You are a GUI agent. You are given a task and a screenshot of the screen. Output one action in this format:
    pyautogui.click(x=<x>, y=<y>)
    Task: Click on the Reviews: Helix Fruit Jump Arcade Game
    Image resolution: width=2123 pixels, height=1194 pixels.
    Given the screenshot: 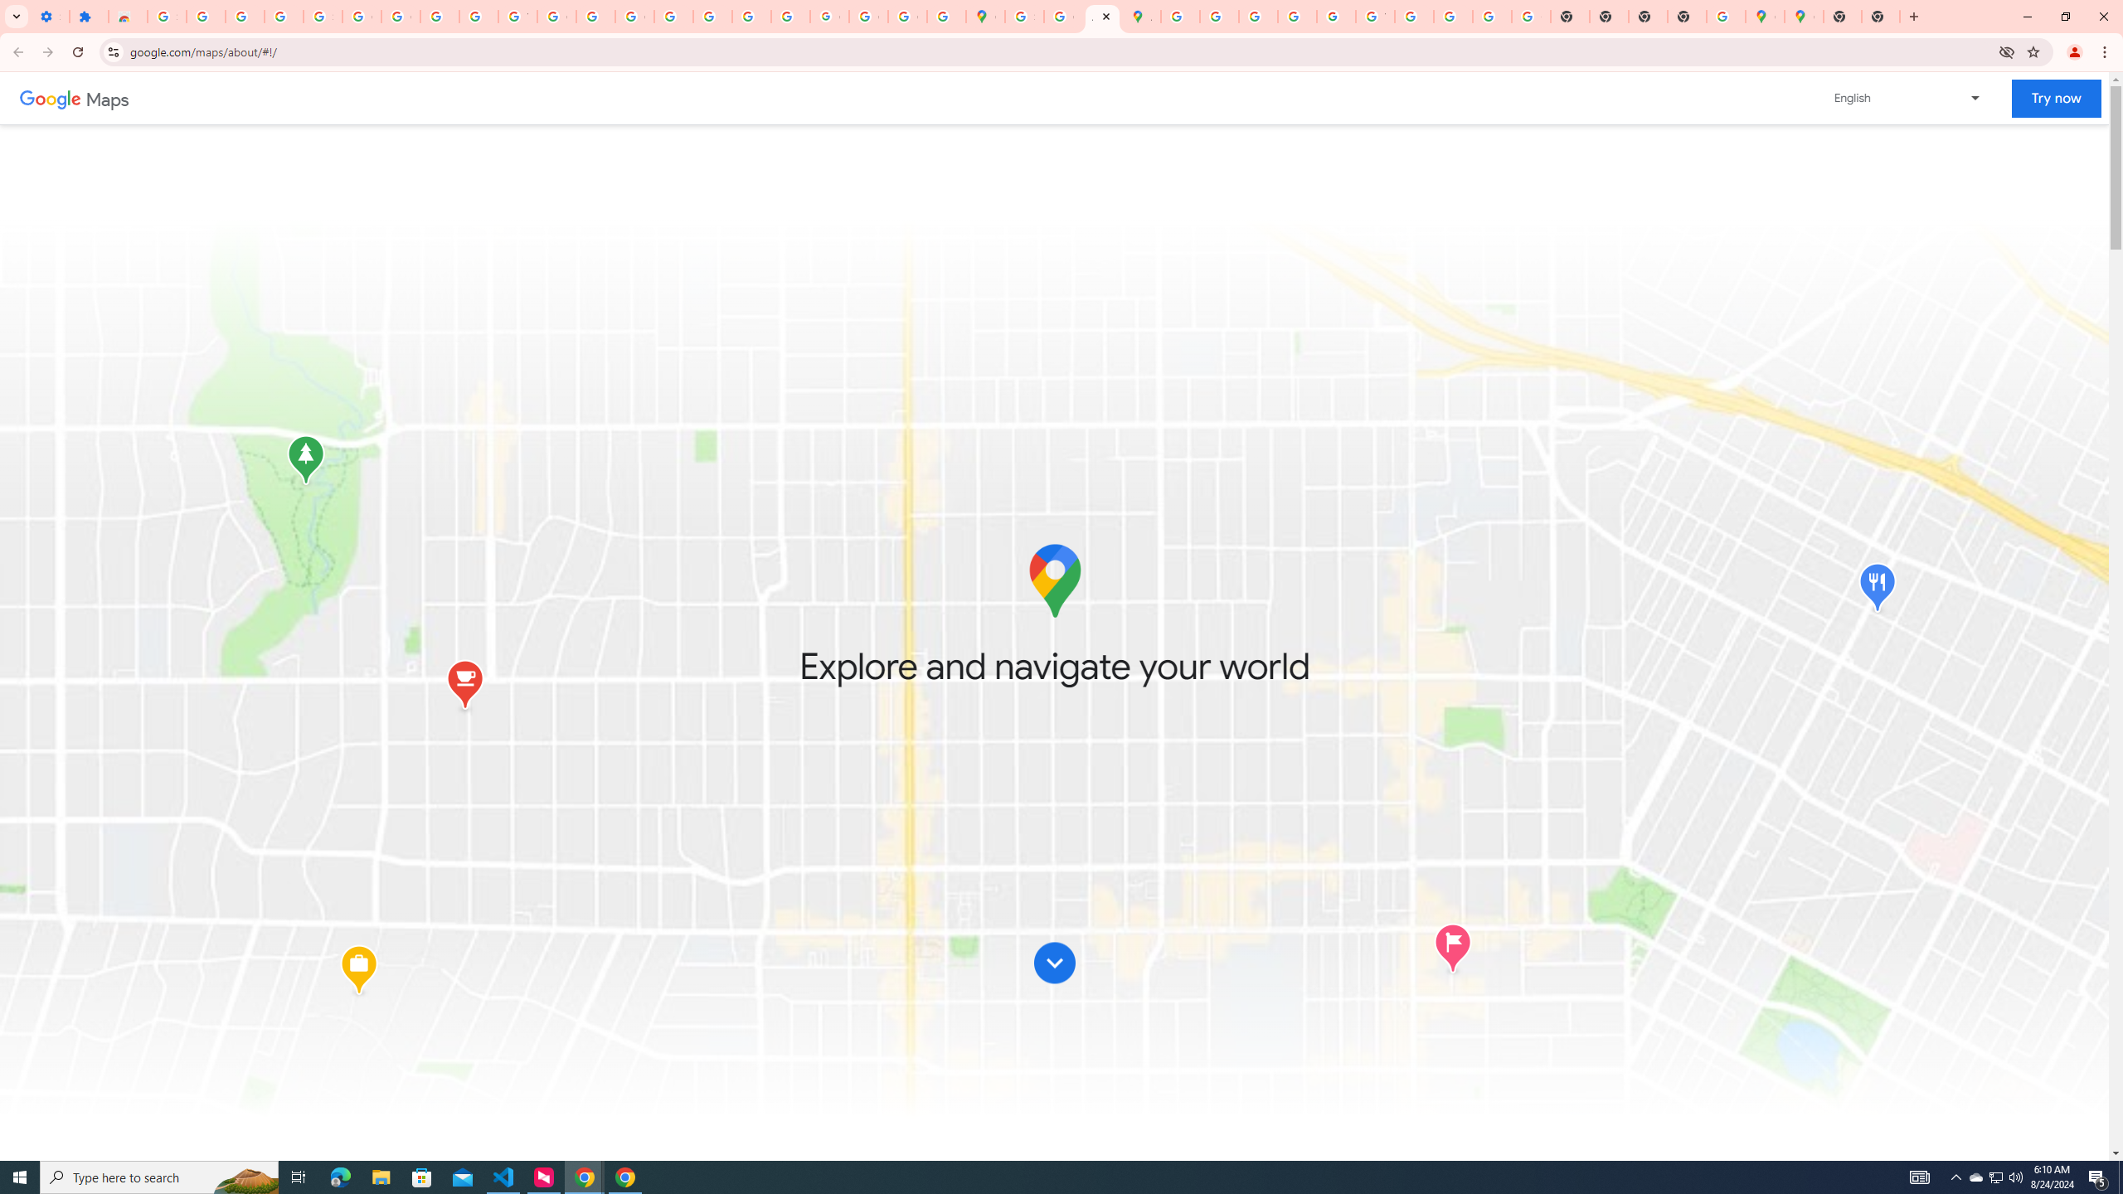 What is the action you would take?
    pyautogui.click(x=128, y=17)
    